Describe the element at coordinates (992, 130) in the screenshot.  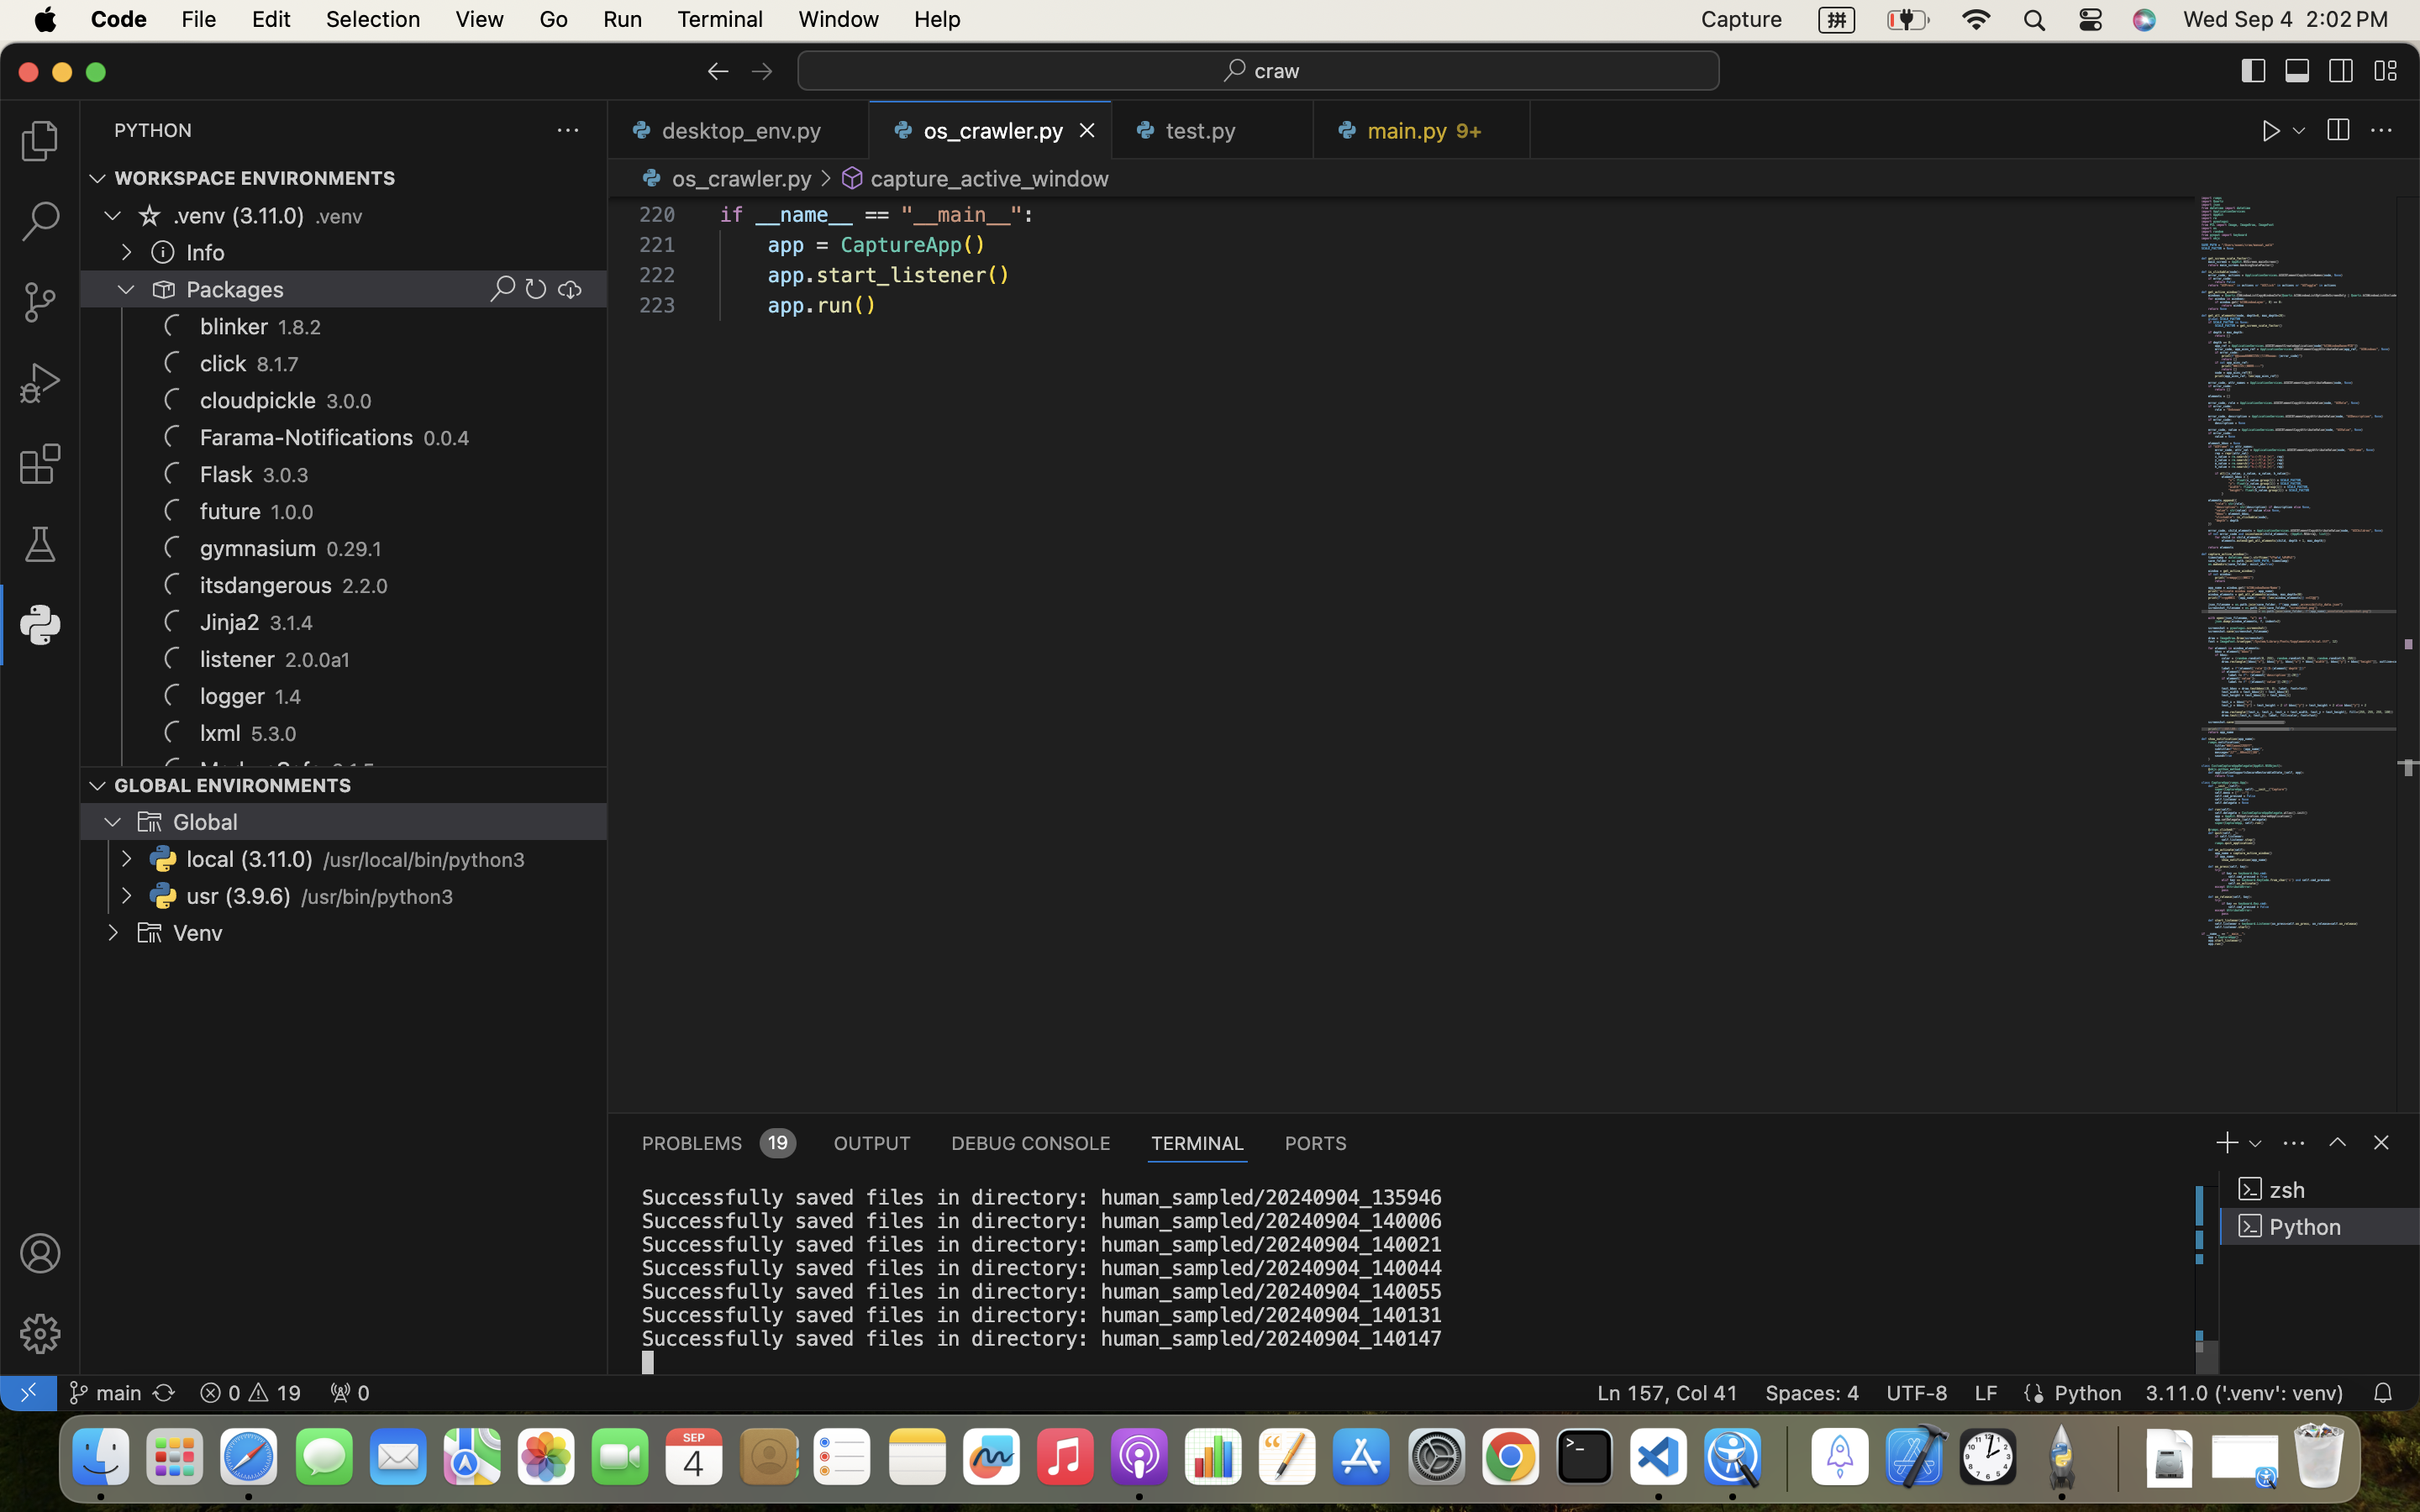
I see `1 os_crawler.py  ` at that location.